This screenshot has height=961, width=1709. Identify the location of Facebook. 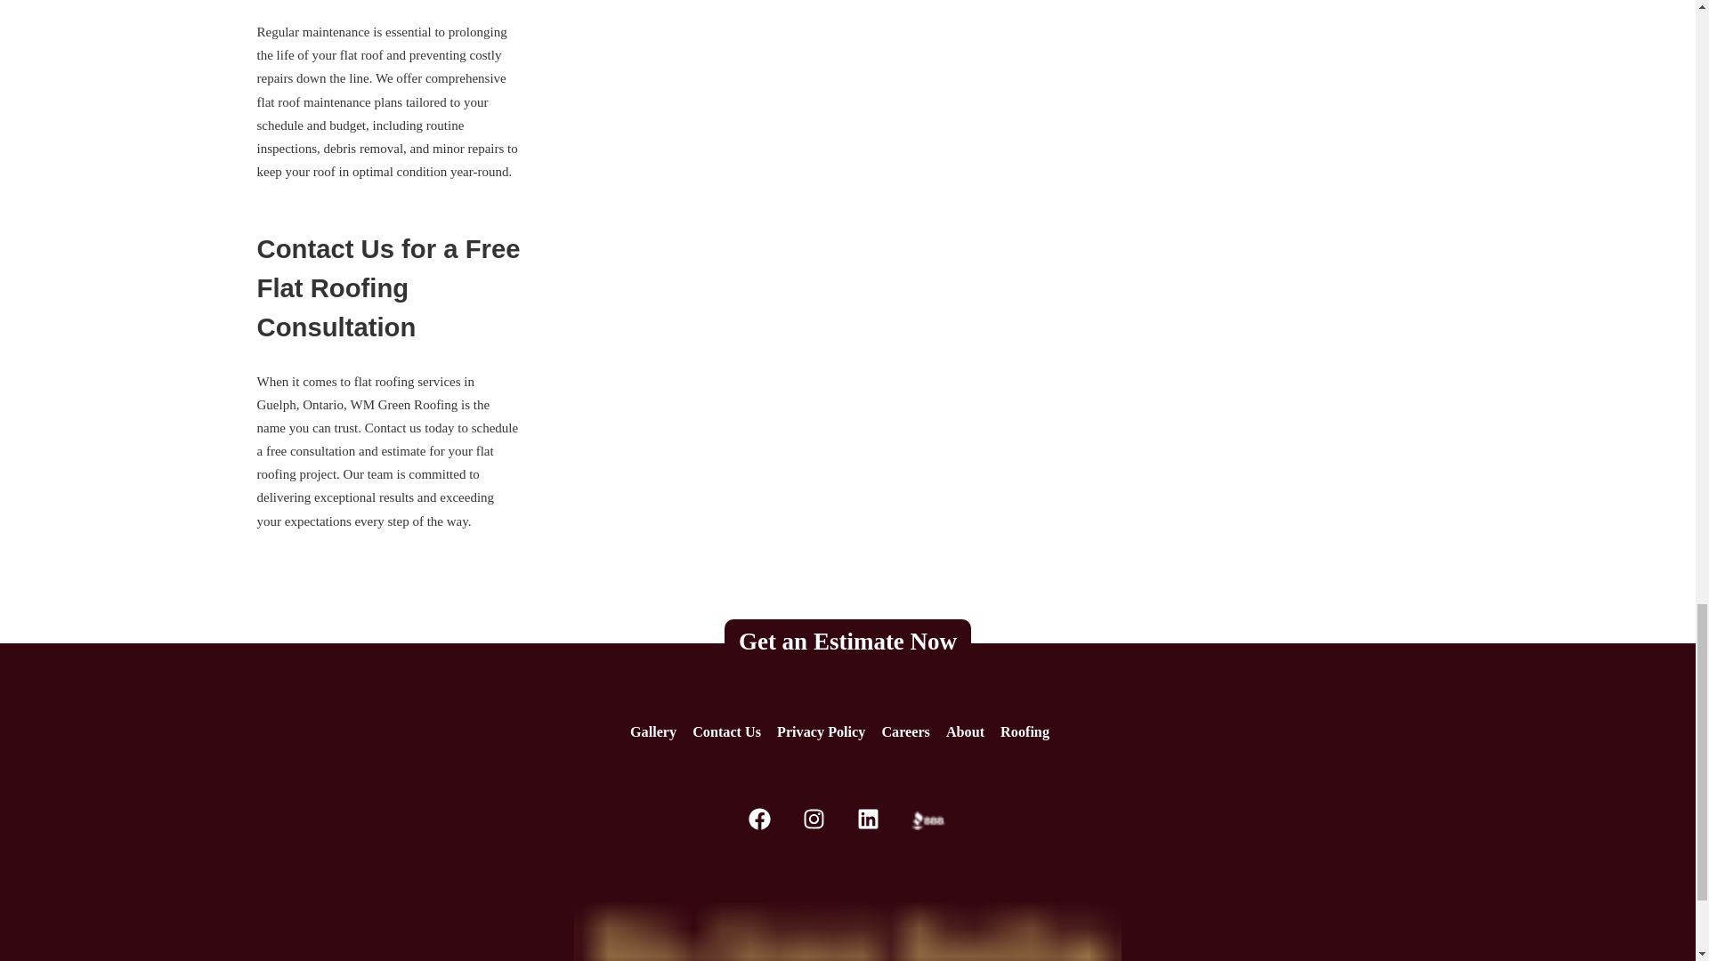
(758, 826).